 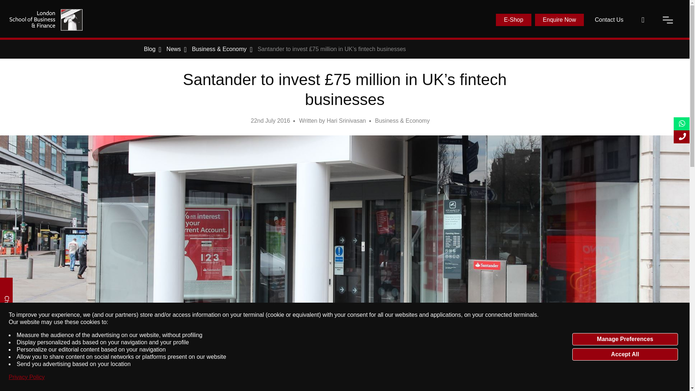 What do you see at coordinates (346, 121) in the screenshot?
I see `Hari Srinivasan` at bounding box center [346, 121].